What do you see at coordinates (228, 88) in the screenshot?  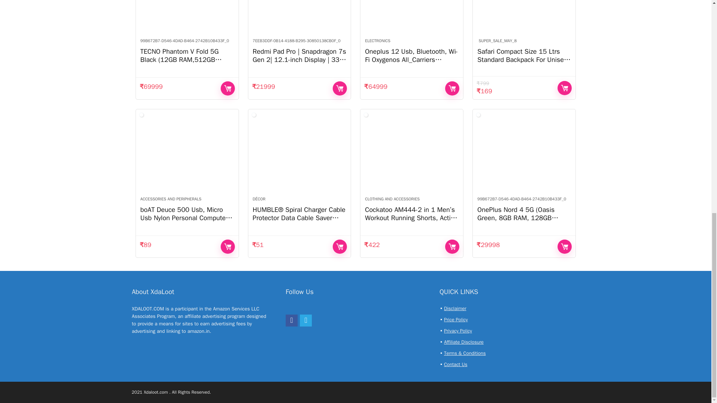 I see `SHOP NOW AT AMAZON.IN` at bounding box center [228, 88].